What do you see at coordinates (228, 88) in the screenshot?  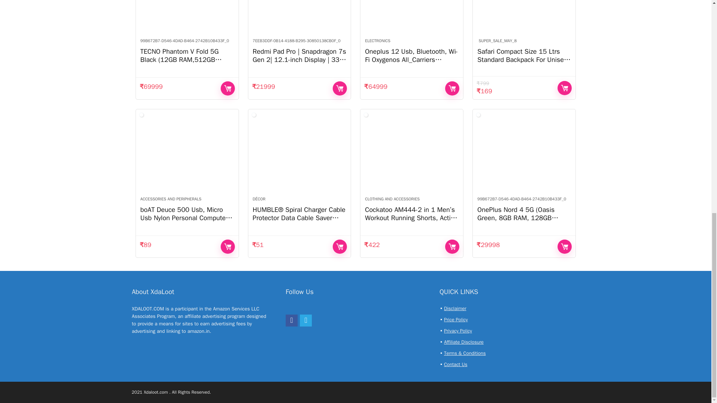 I see `SHOP NOW AT AMAZON.IN` at bounding box center [228, 88].